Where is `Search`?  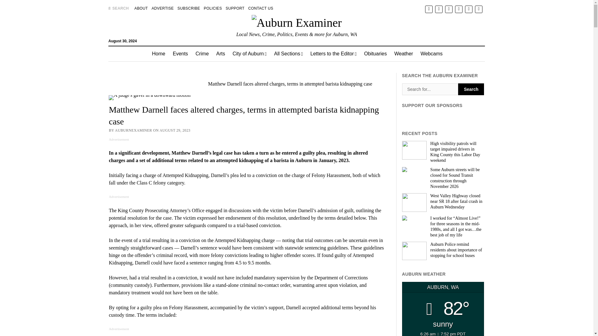 Search is located at coordinates (389, 53).